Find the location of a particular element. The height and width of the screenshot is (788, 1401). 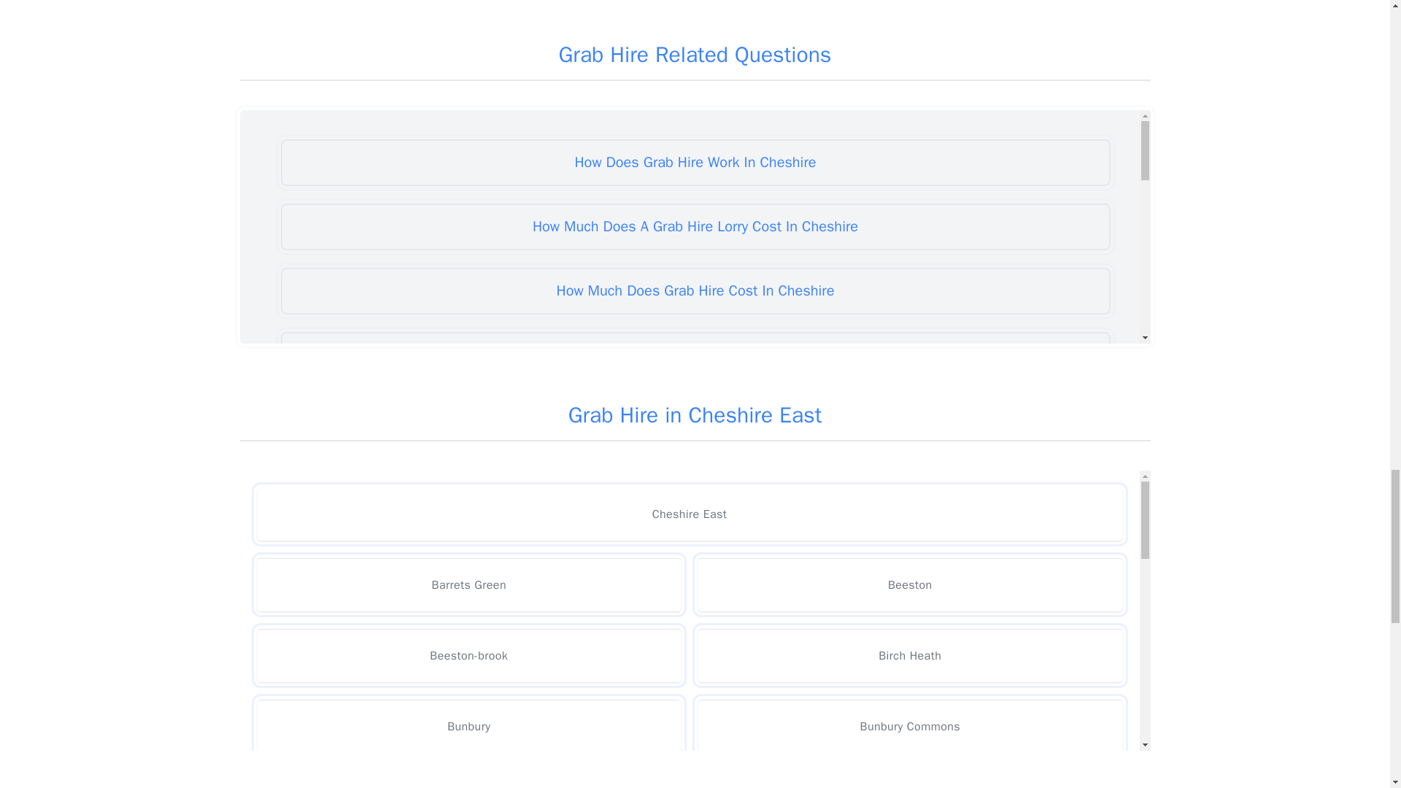

How Does Grab Hire Work In Cheshire is located at coordinates (695, 162).